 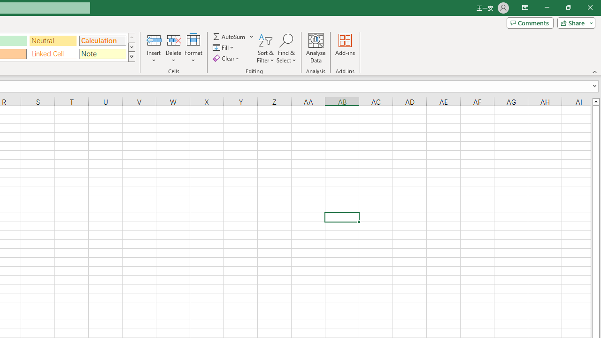 I want to click on Minimize, so click(x=547, y=8).